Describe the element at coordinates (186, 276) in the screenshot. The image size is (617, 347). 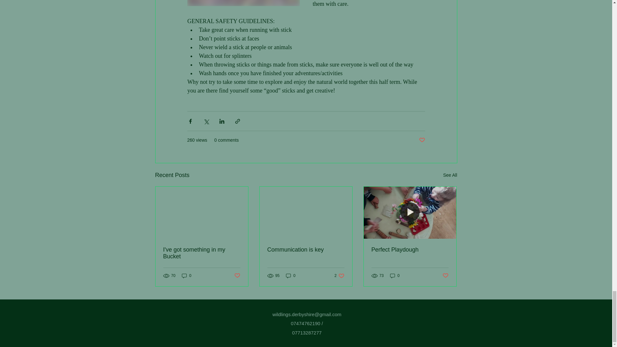
I see `0` at that location.